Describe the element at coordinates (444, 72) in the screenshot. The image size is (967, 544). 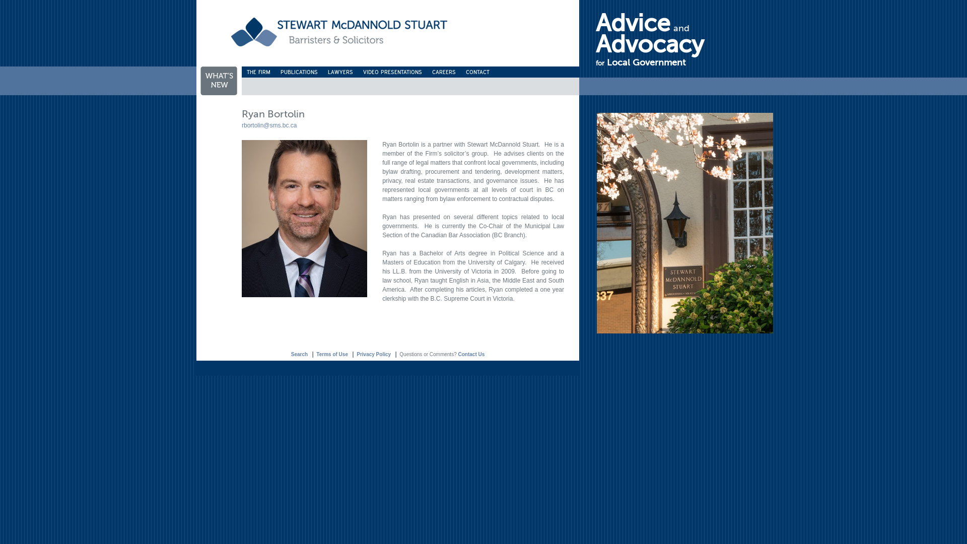
I see `CAREERS` at that location.